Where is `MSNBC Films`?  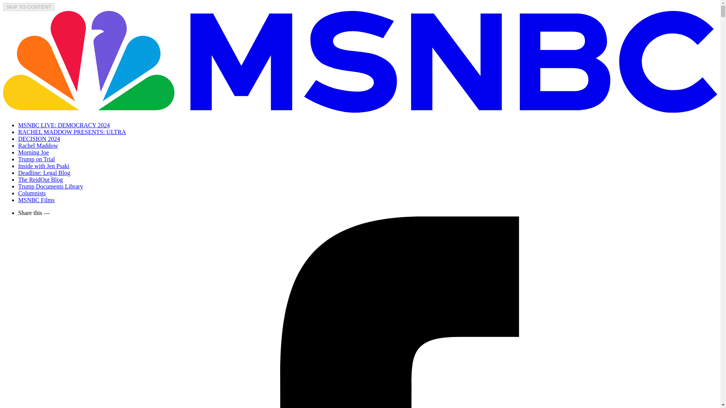
MSNBC Films is located at coordinates (36, 199).